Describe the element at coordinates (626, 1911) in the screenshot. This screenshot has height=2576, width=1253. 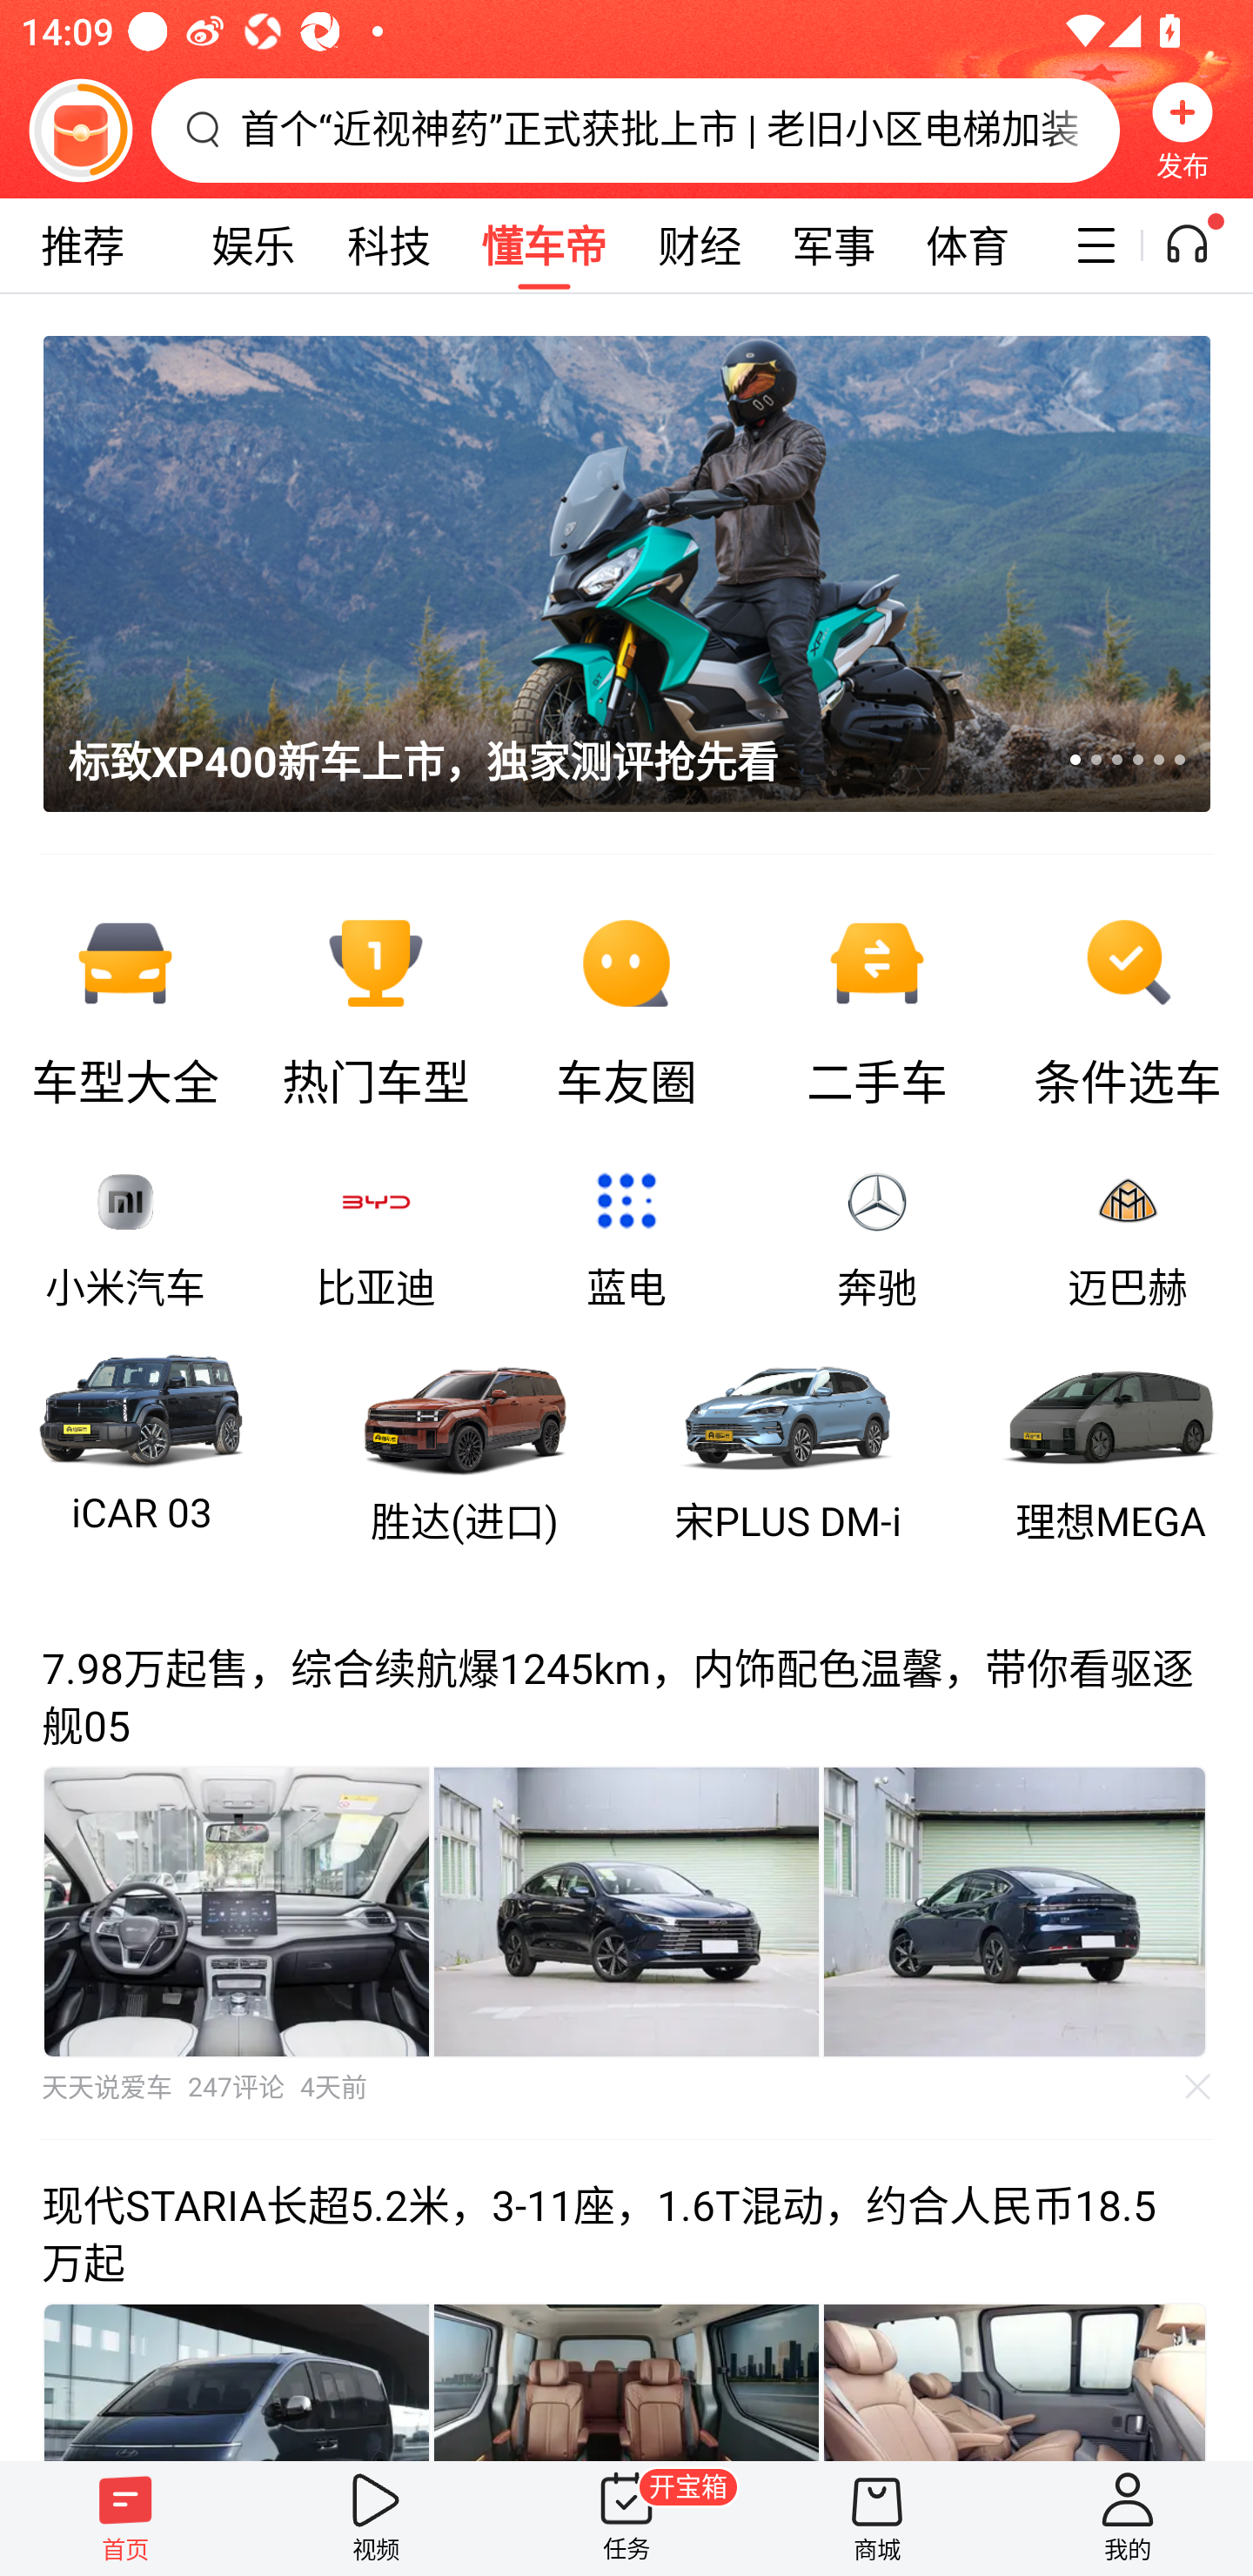
I see `三张内容图片 内容图片 内容图片 内容图片` at that location.